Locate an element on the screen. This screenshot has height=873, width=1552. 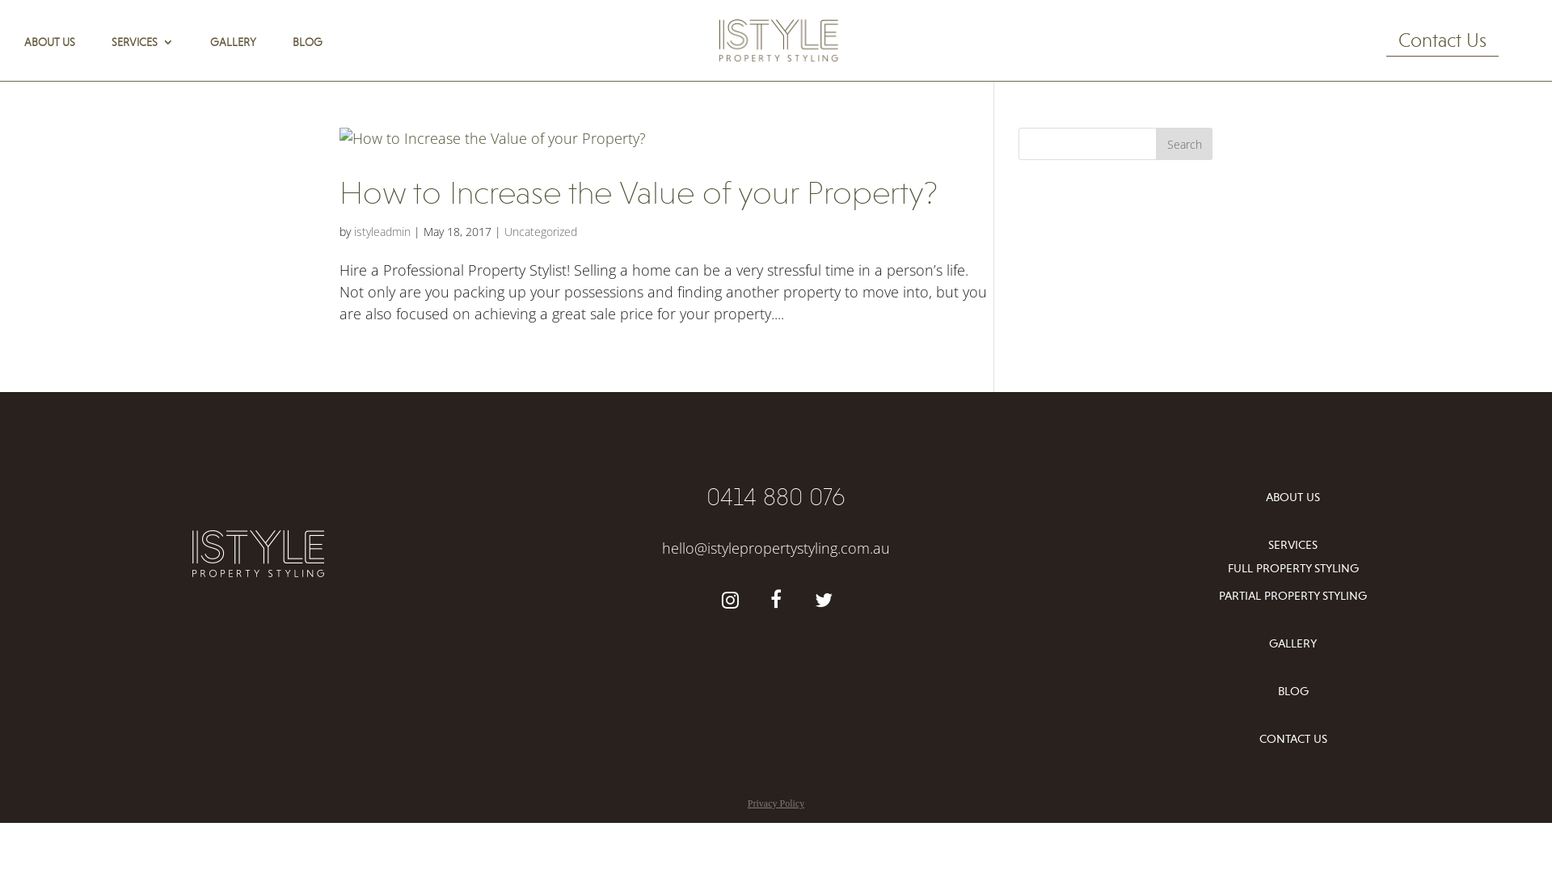
Uncategorized is located at coordinates (541, 231).